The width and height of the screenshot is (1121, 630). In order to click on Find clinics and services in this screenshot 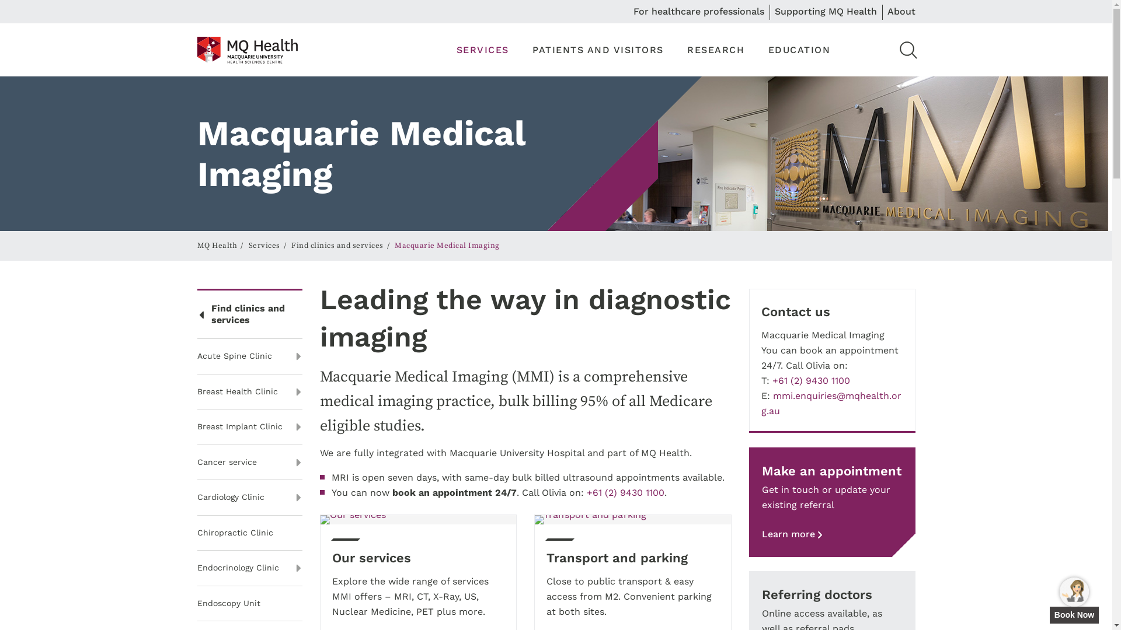, I will do `click(250, 315)`.